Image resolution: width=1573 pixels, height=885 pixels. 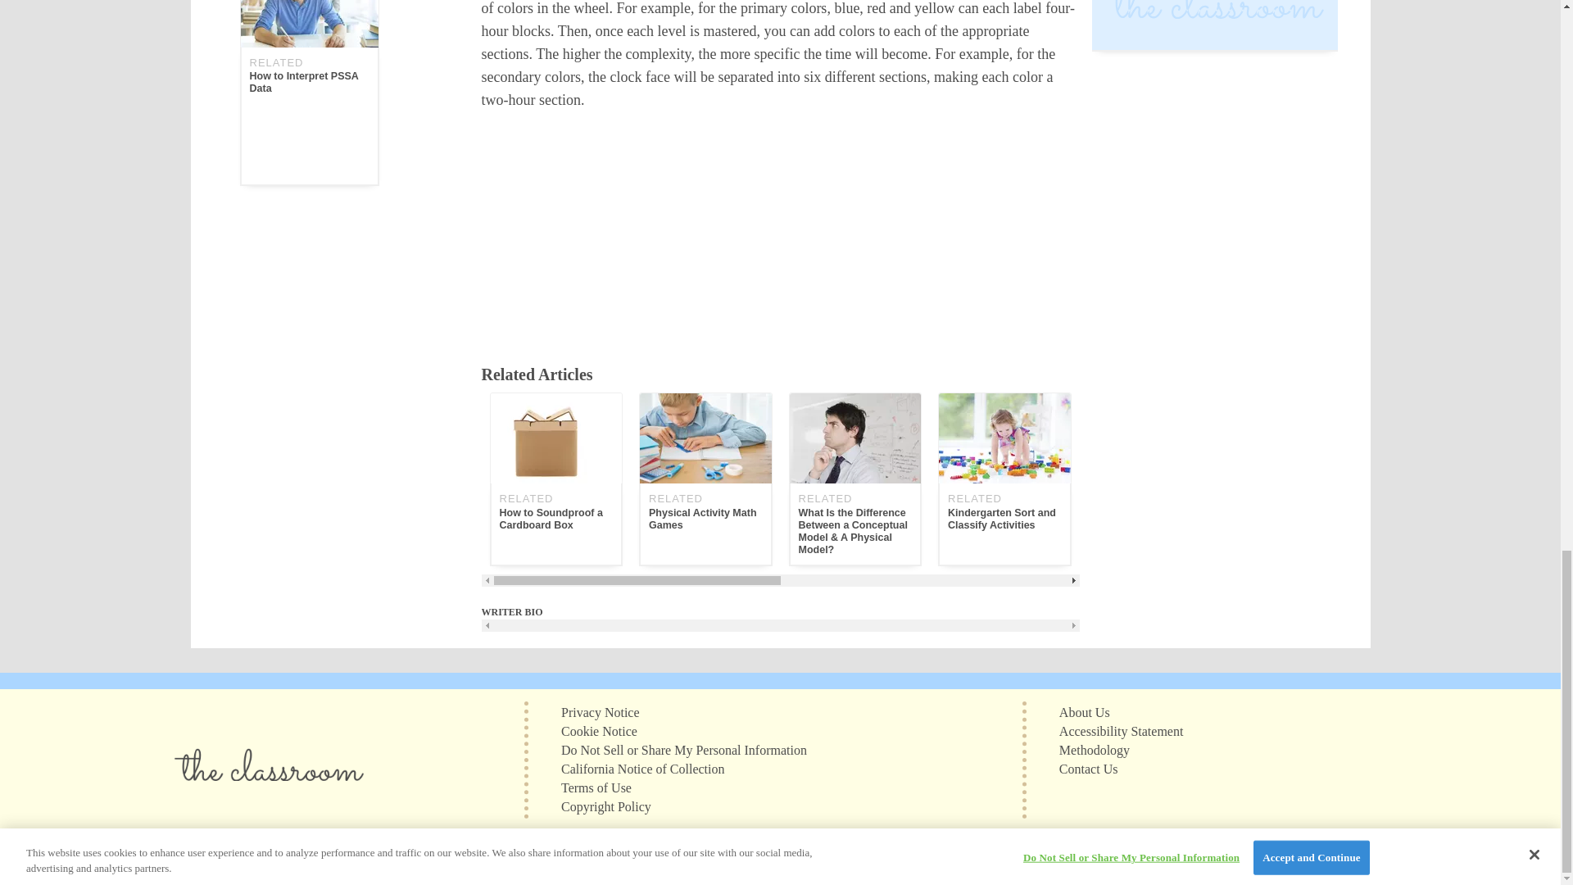 What do you see at coordinates (599, 731) in the screenshot?
I see `Cookie Notice` at bounding box center [599, 731].